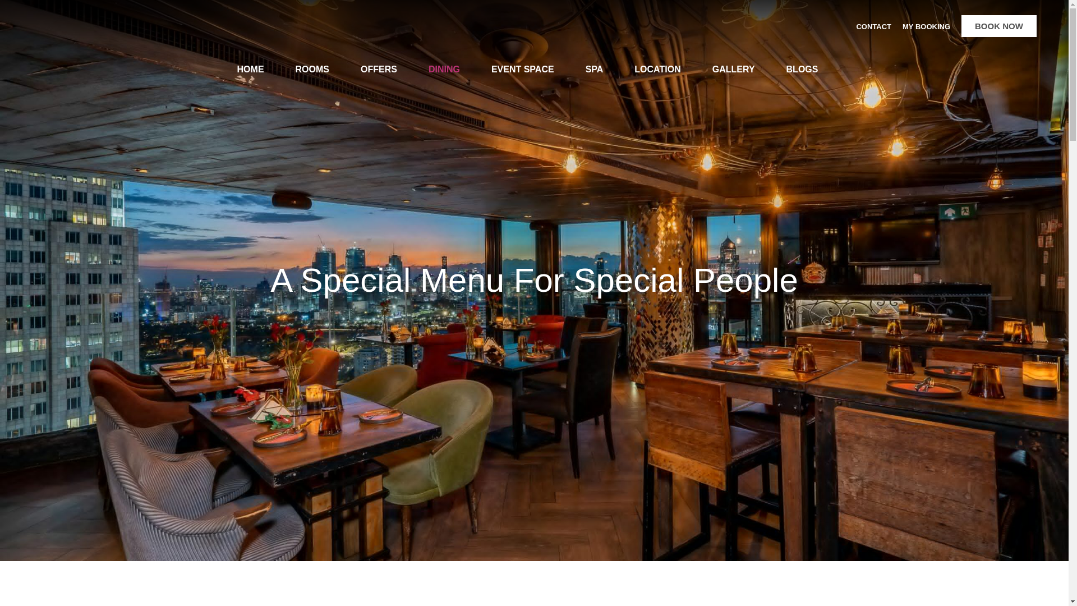  What do you see at coordinates (926, 27) in the screenshot?
I see `MY BOOKING` at bounding box center [926, 27].